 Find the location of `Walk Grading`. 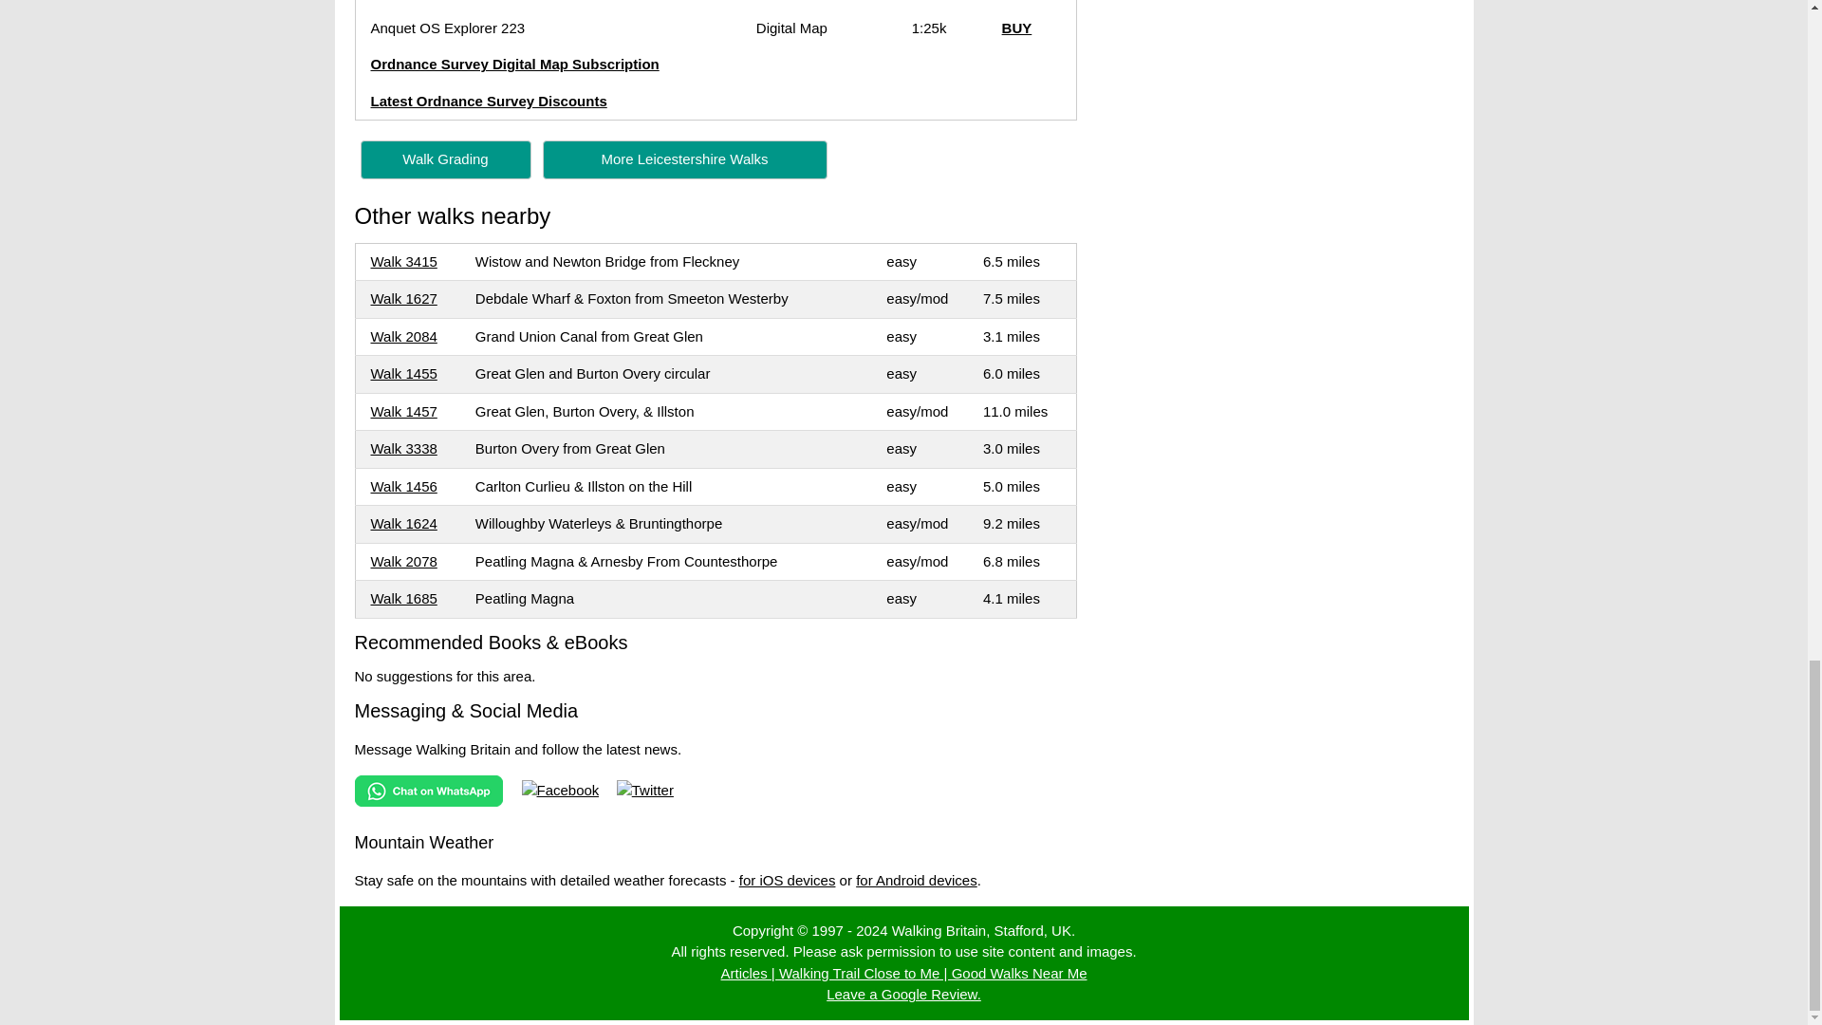

Walk Grading is located at coordinates (446, 158).